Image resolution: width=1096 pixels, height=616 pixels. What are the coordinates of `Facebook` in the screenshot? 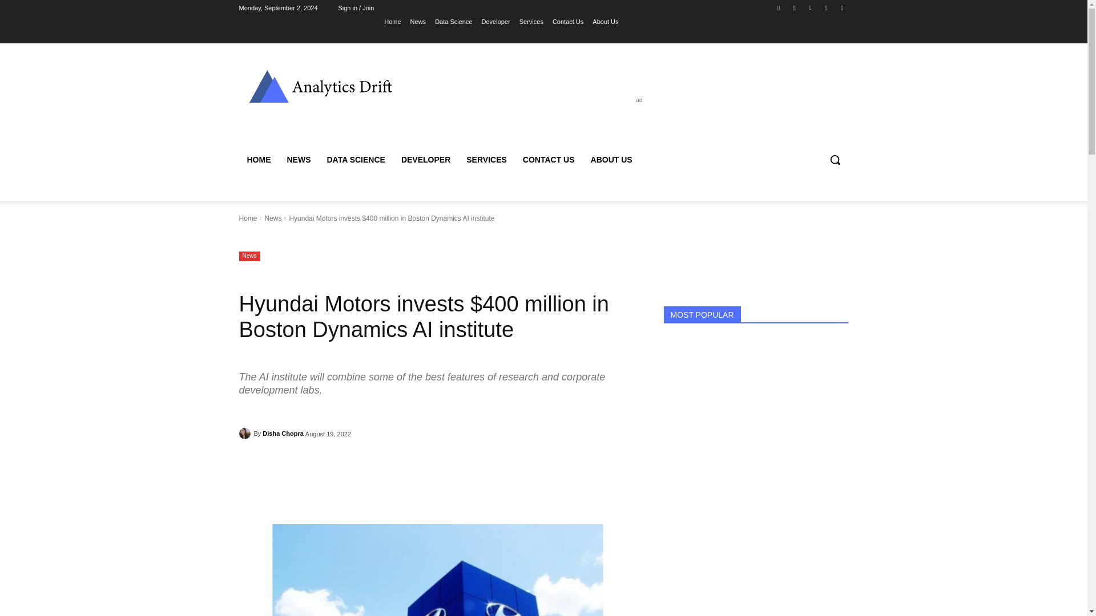 It's located at (779, 7).